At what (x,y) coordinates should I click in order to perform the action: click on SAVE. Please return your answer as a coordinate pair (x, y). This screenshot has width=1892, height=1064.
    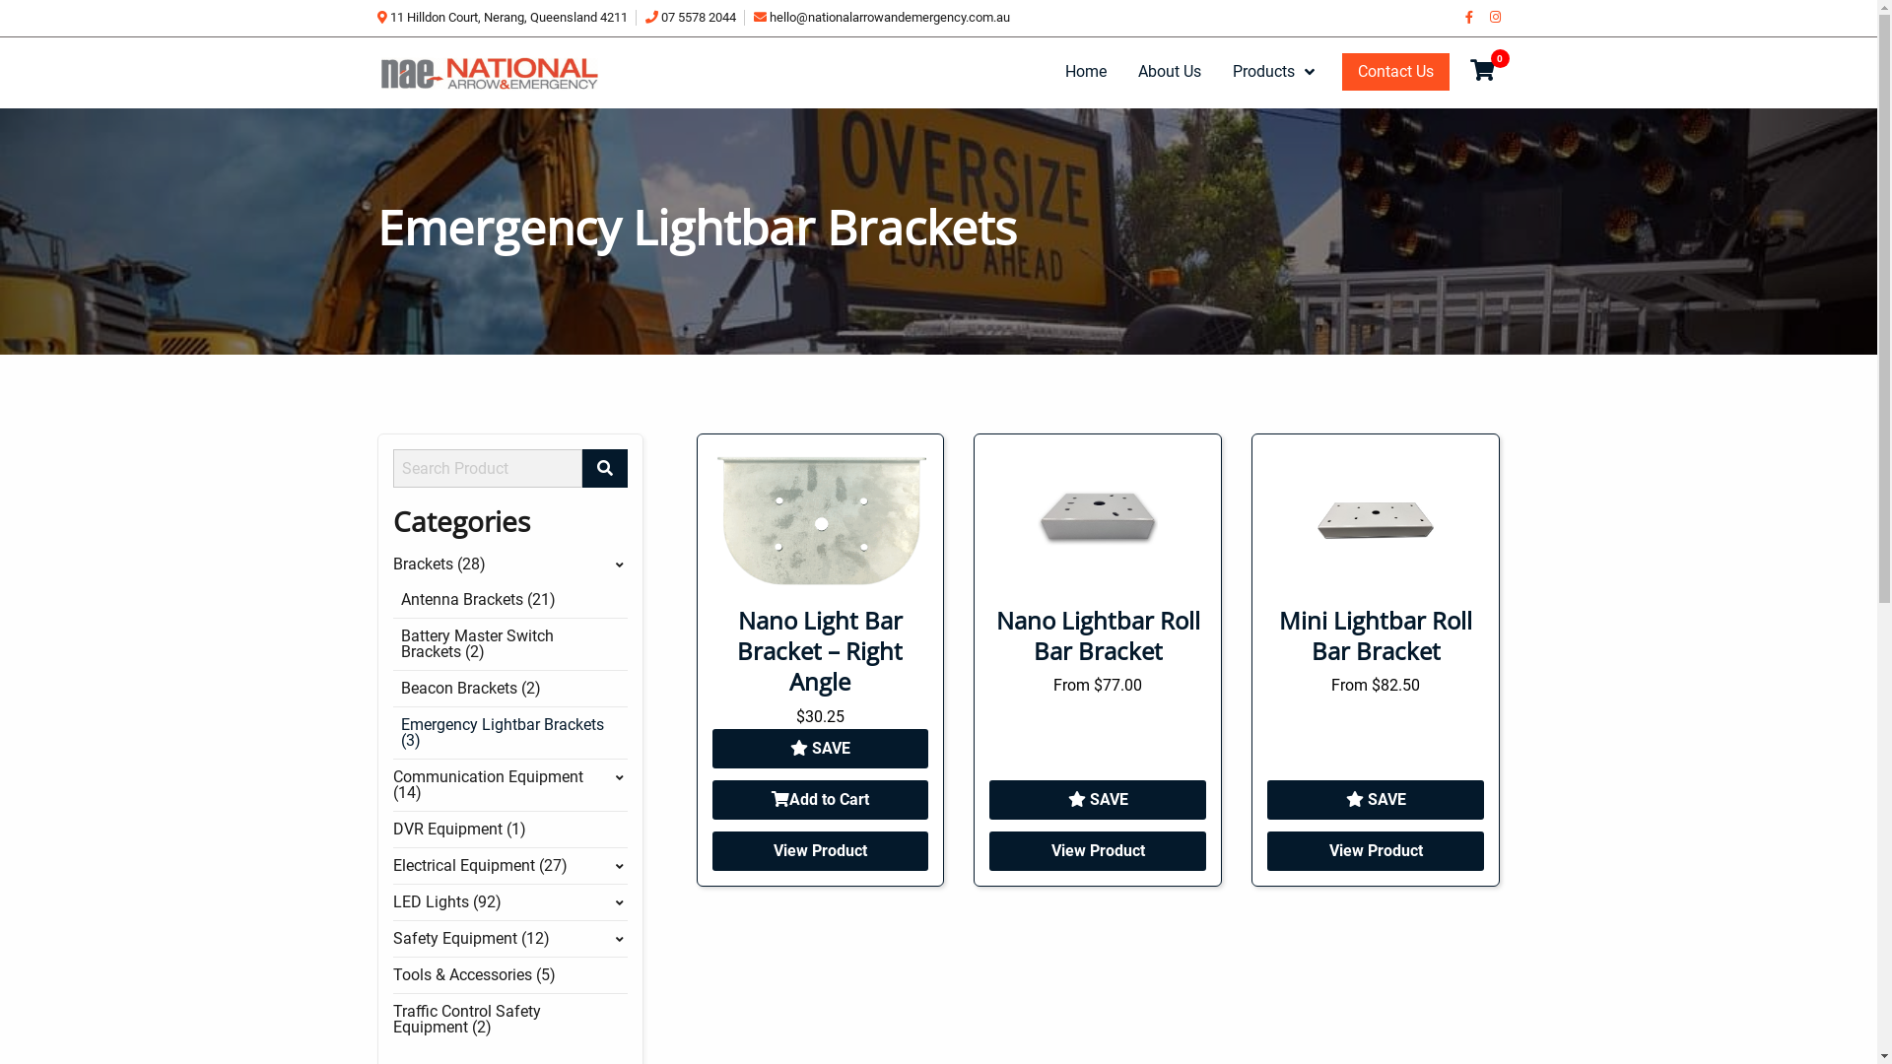
    Looking at the image, I should click on (1376, 800).